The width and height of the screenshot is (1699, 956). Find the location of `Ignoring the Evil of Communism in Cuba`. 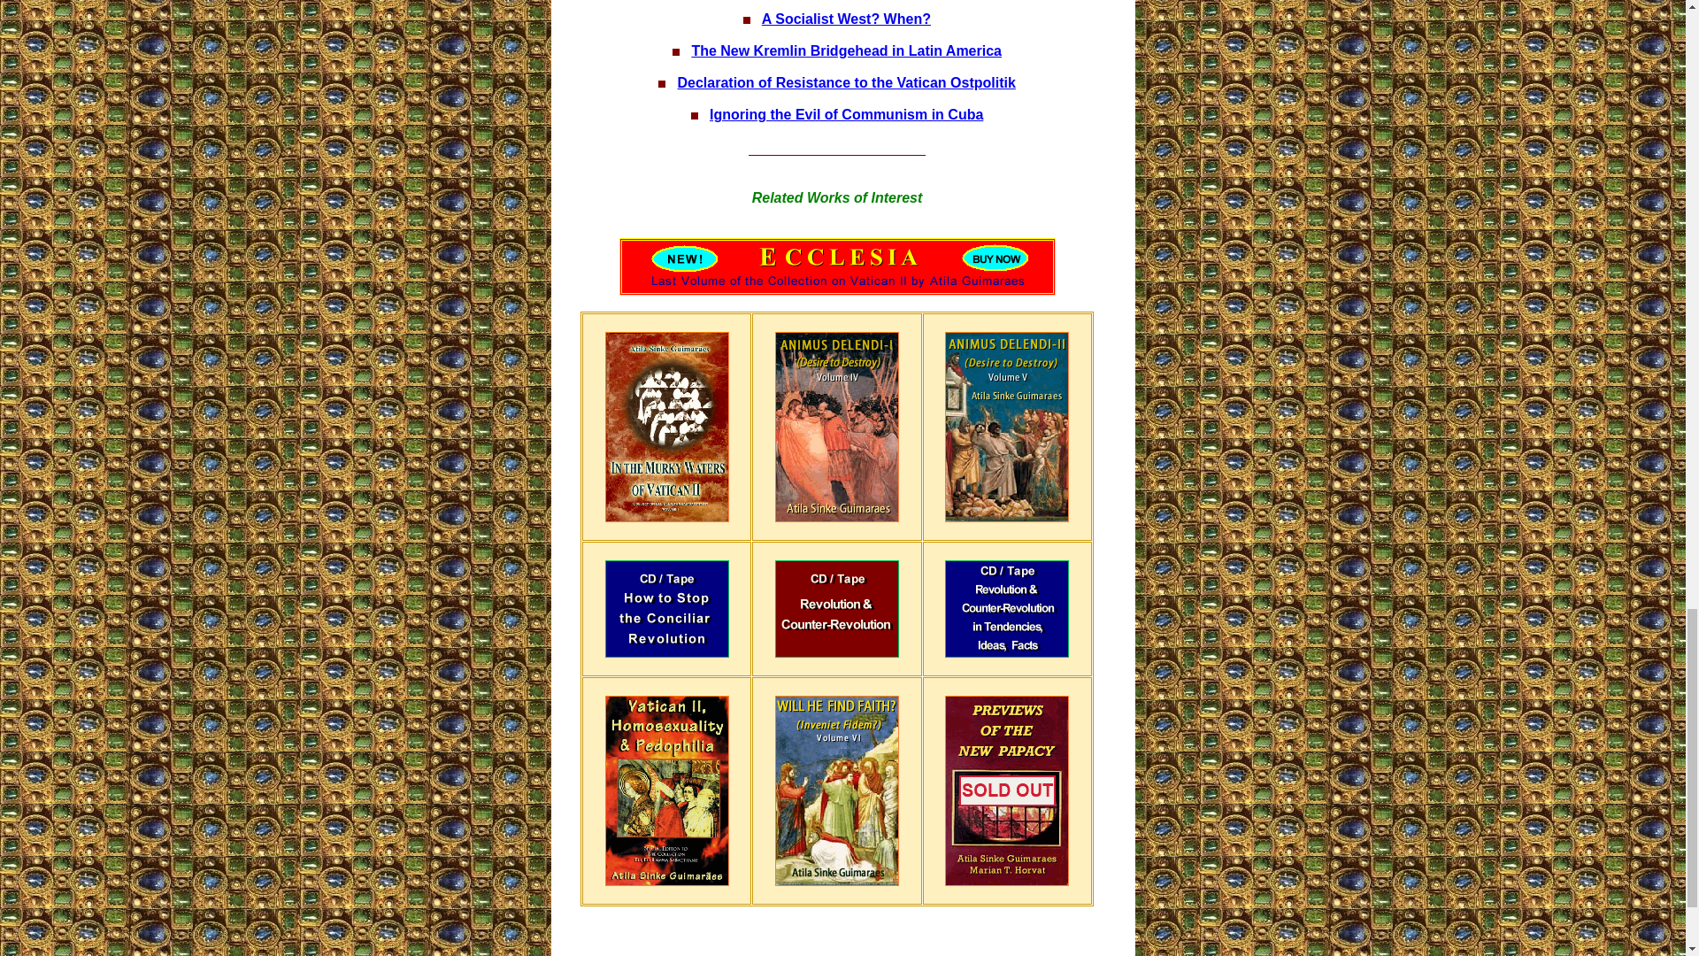

Ignoring the Evil of Communism in Cuba is located at coordinates (846, 114).